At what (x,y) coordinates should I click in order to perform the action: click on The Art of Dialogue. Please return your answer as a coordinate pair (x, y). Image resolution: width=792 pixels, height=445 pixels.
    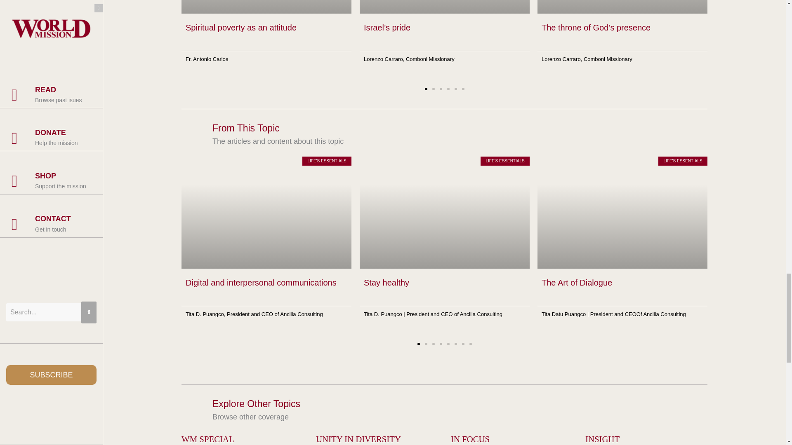
    Looking at the image, I should click on (577, 283).